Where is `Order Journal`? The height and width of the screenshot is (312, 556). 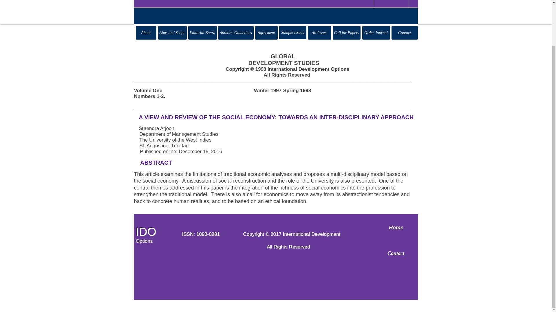 Order Journal is located at coordinates (376, 33).